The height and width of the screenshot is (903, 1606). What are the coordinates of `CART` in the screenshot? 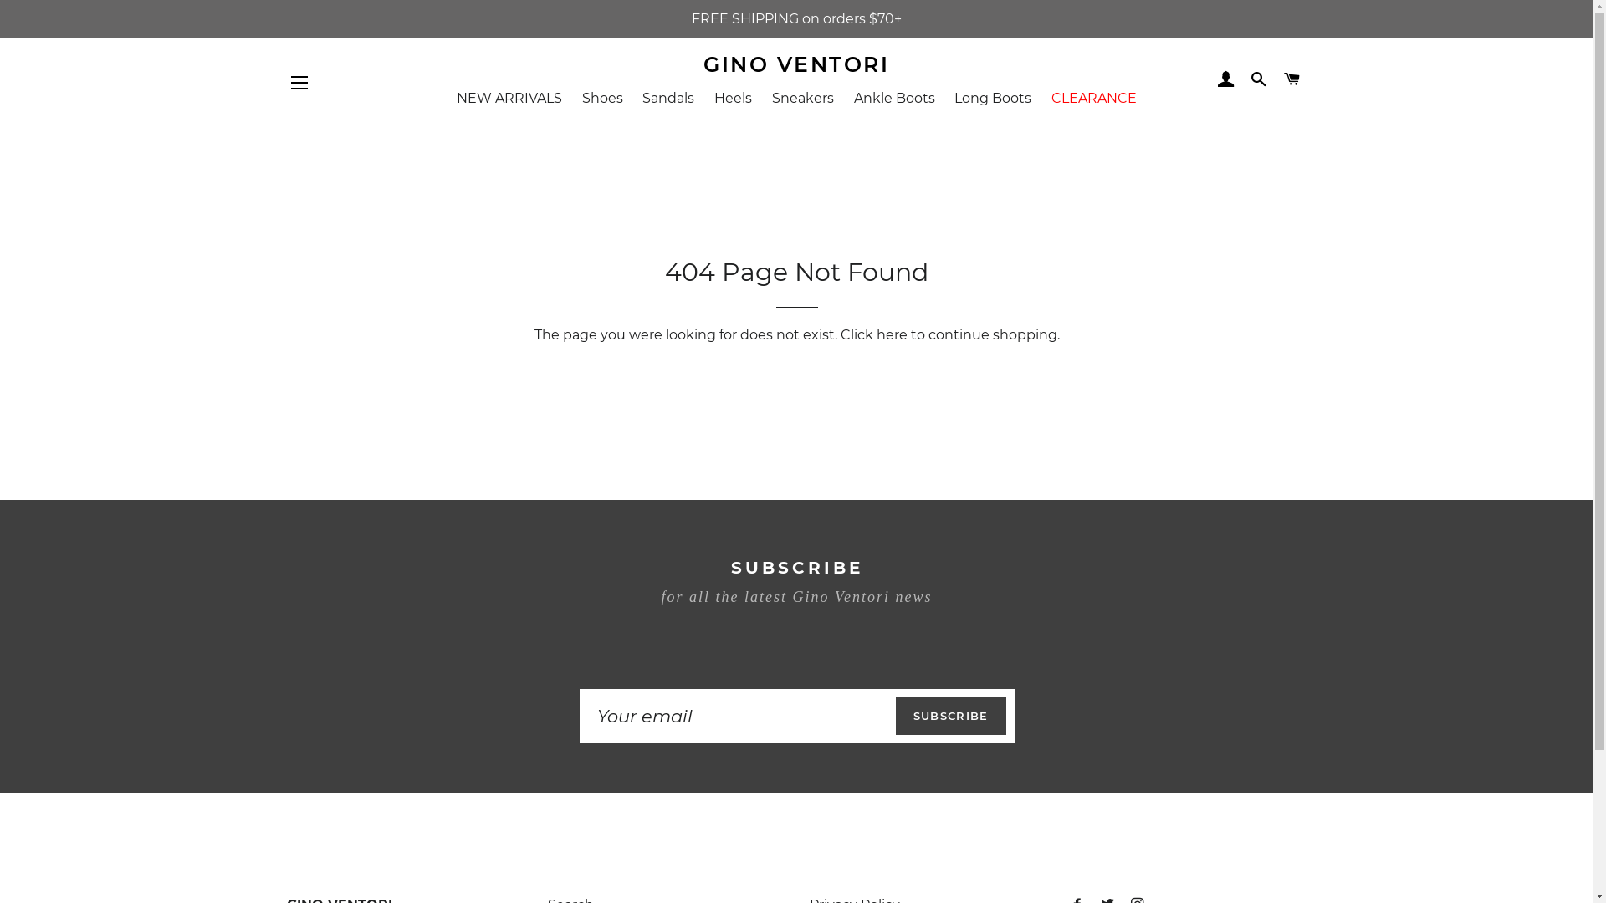 It's located at (1291, 79).